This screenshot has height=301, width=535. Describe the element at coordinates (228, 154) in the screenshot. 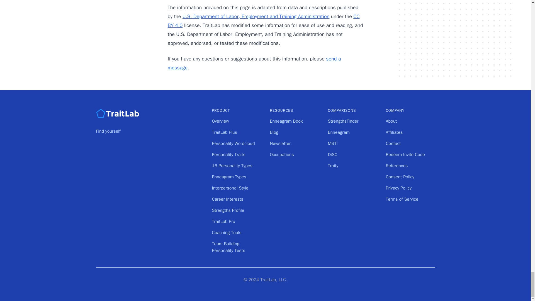

I see `Personality Traits` at that location.